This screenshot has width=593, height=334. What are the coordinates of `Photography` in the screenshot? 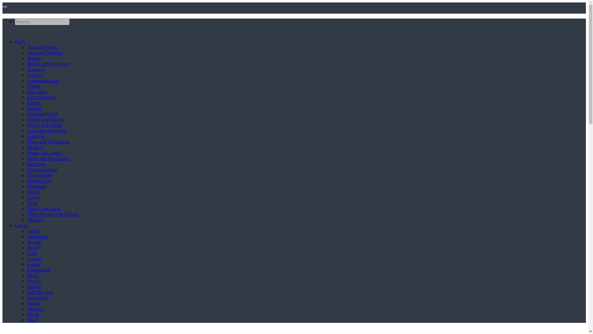 It's located at (40, 175).